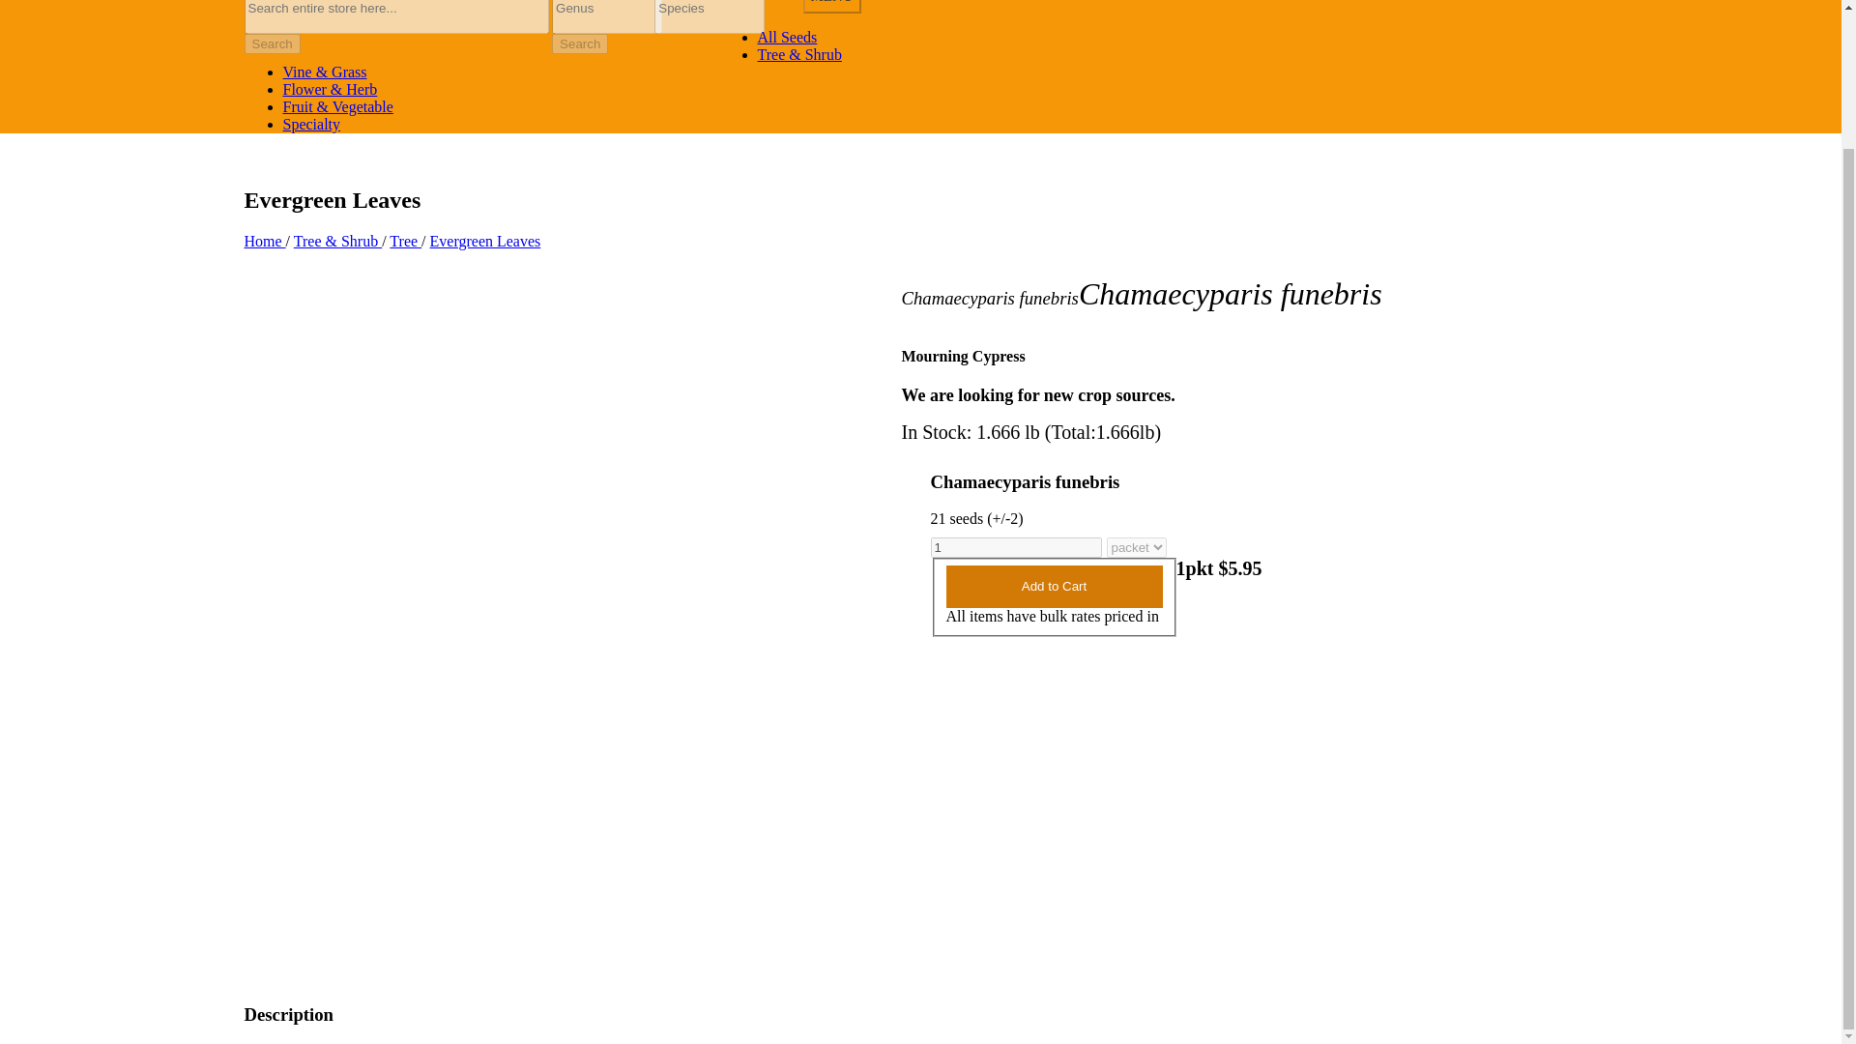 This screenshot has width=1856, height=1044. I want to click on Specialty, so click(310, 124).